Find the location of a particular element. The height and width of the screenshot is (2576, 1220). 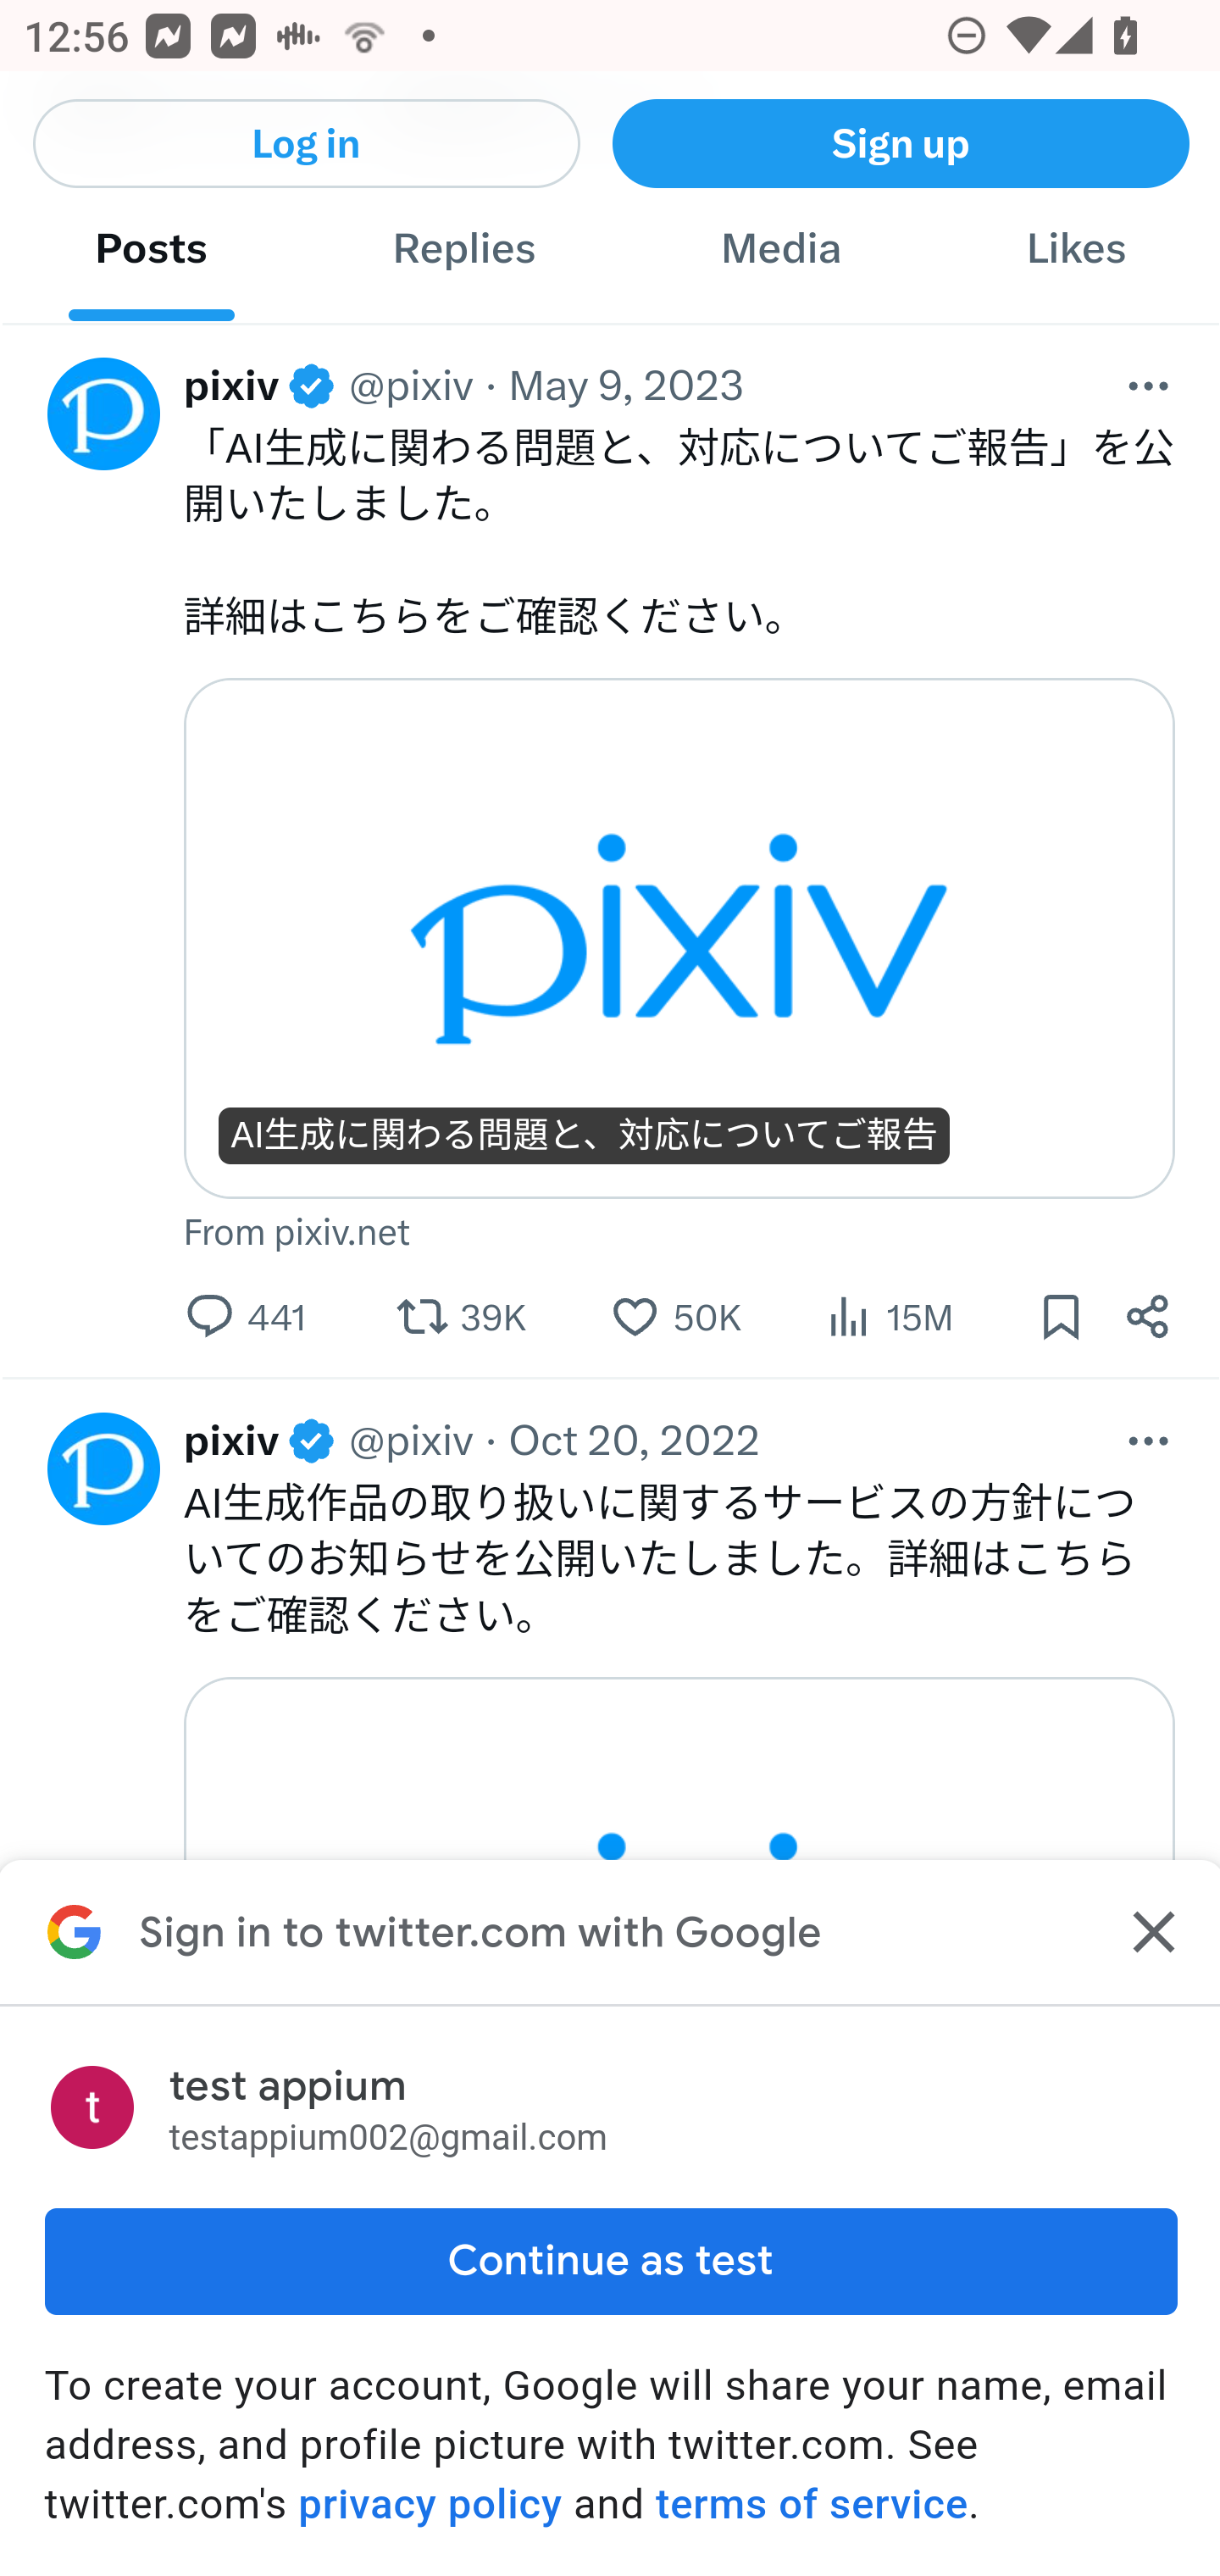

Close is located at coordinates (1150, 1932).